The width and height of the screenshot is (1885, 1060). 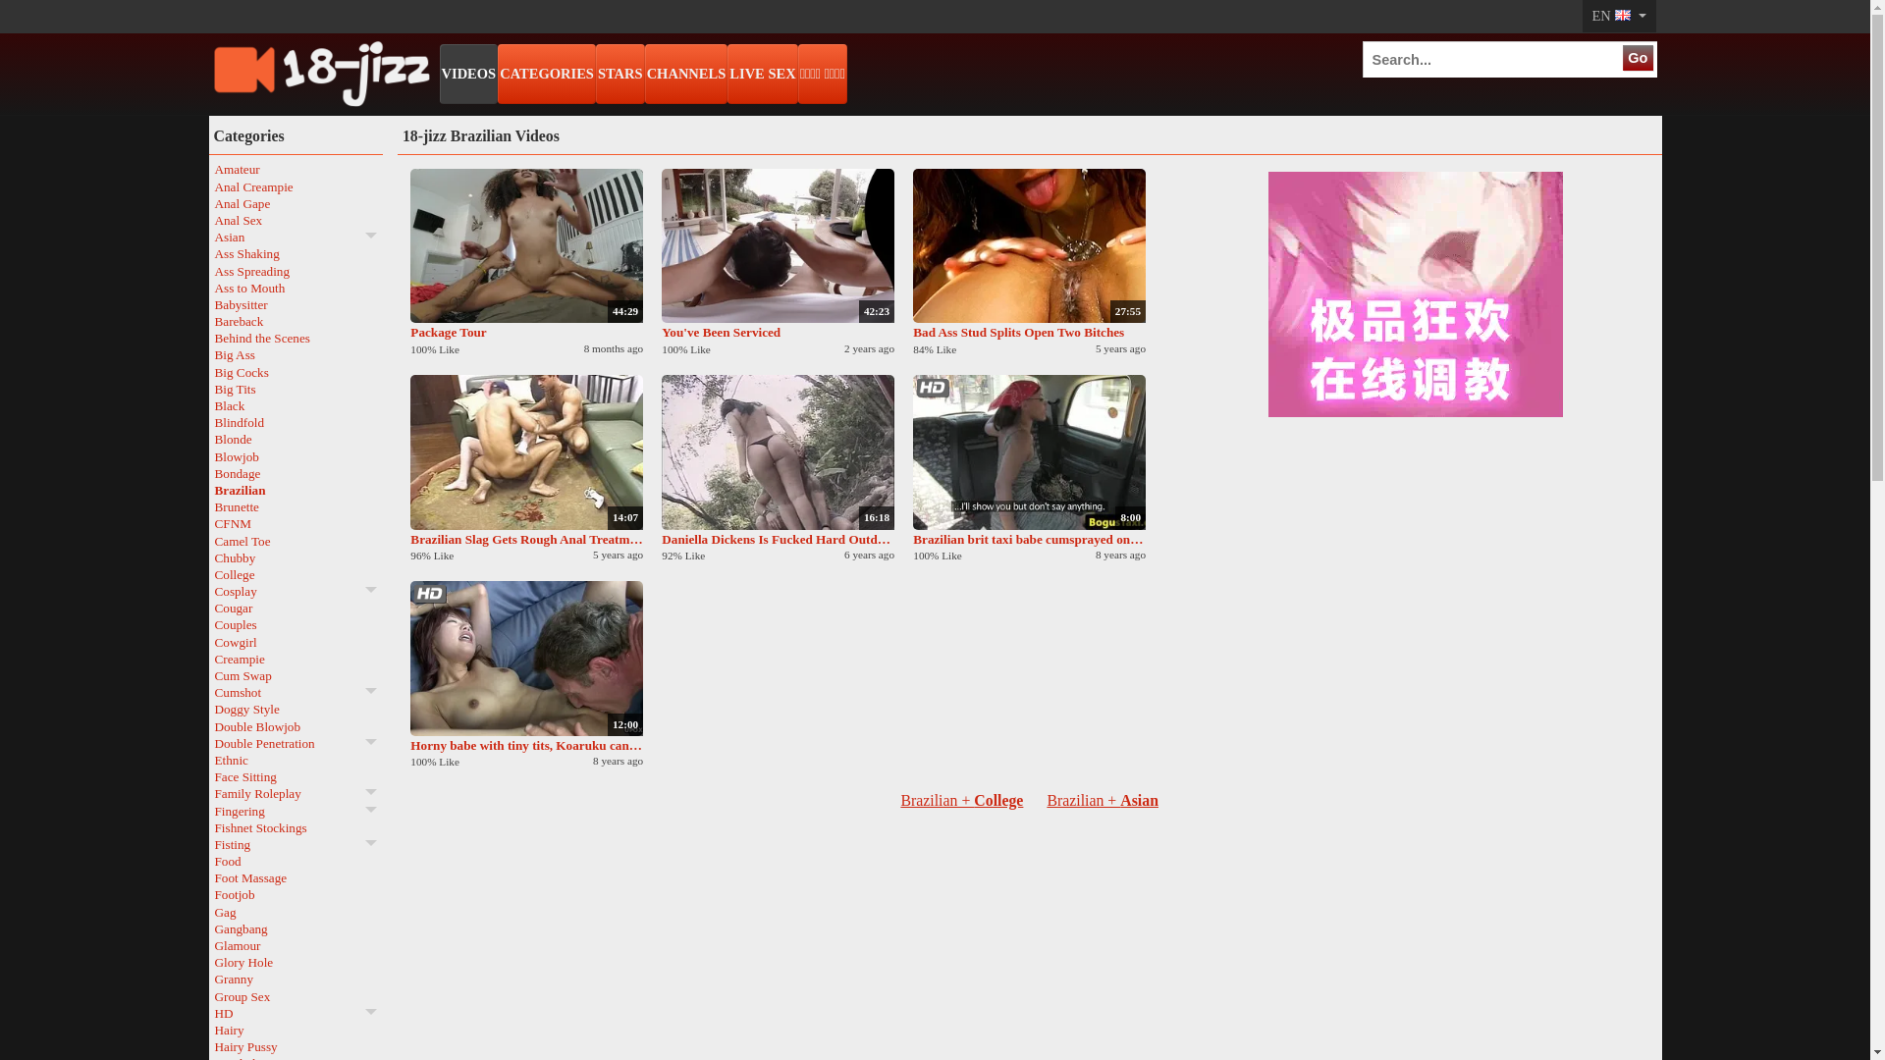 What do you see at coordinates (778, 452) in the screenshot?
I see `16:18` at bounding box center [778, 452].